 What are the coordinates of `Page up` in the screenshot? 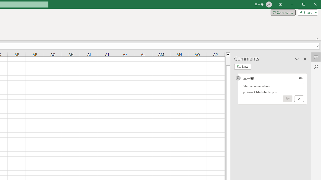 It's located at (228, 61).